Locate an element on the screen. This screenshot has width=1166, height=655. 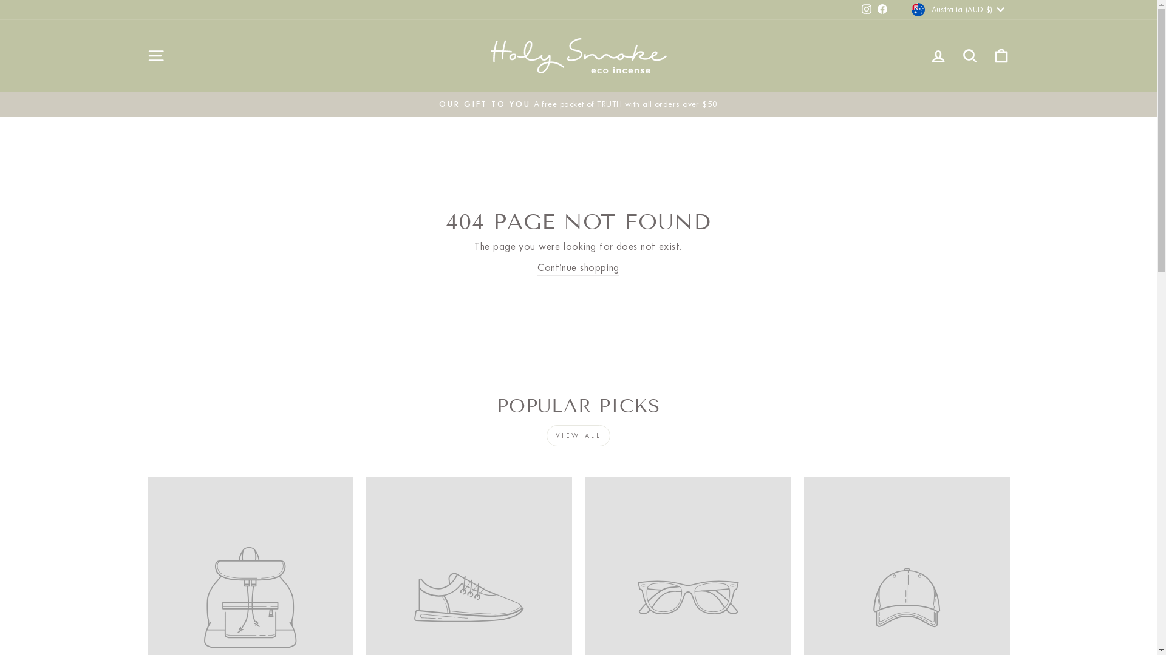
VIEW ALL is located at coordinates (579, 435).